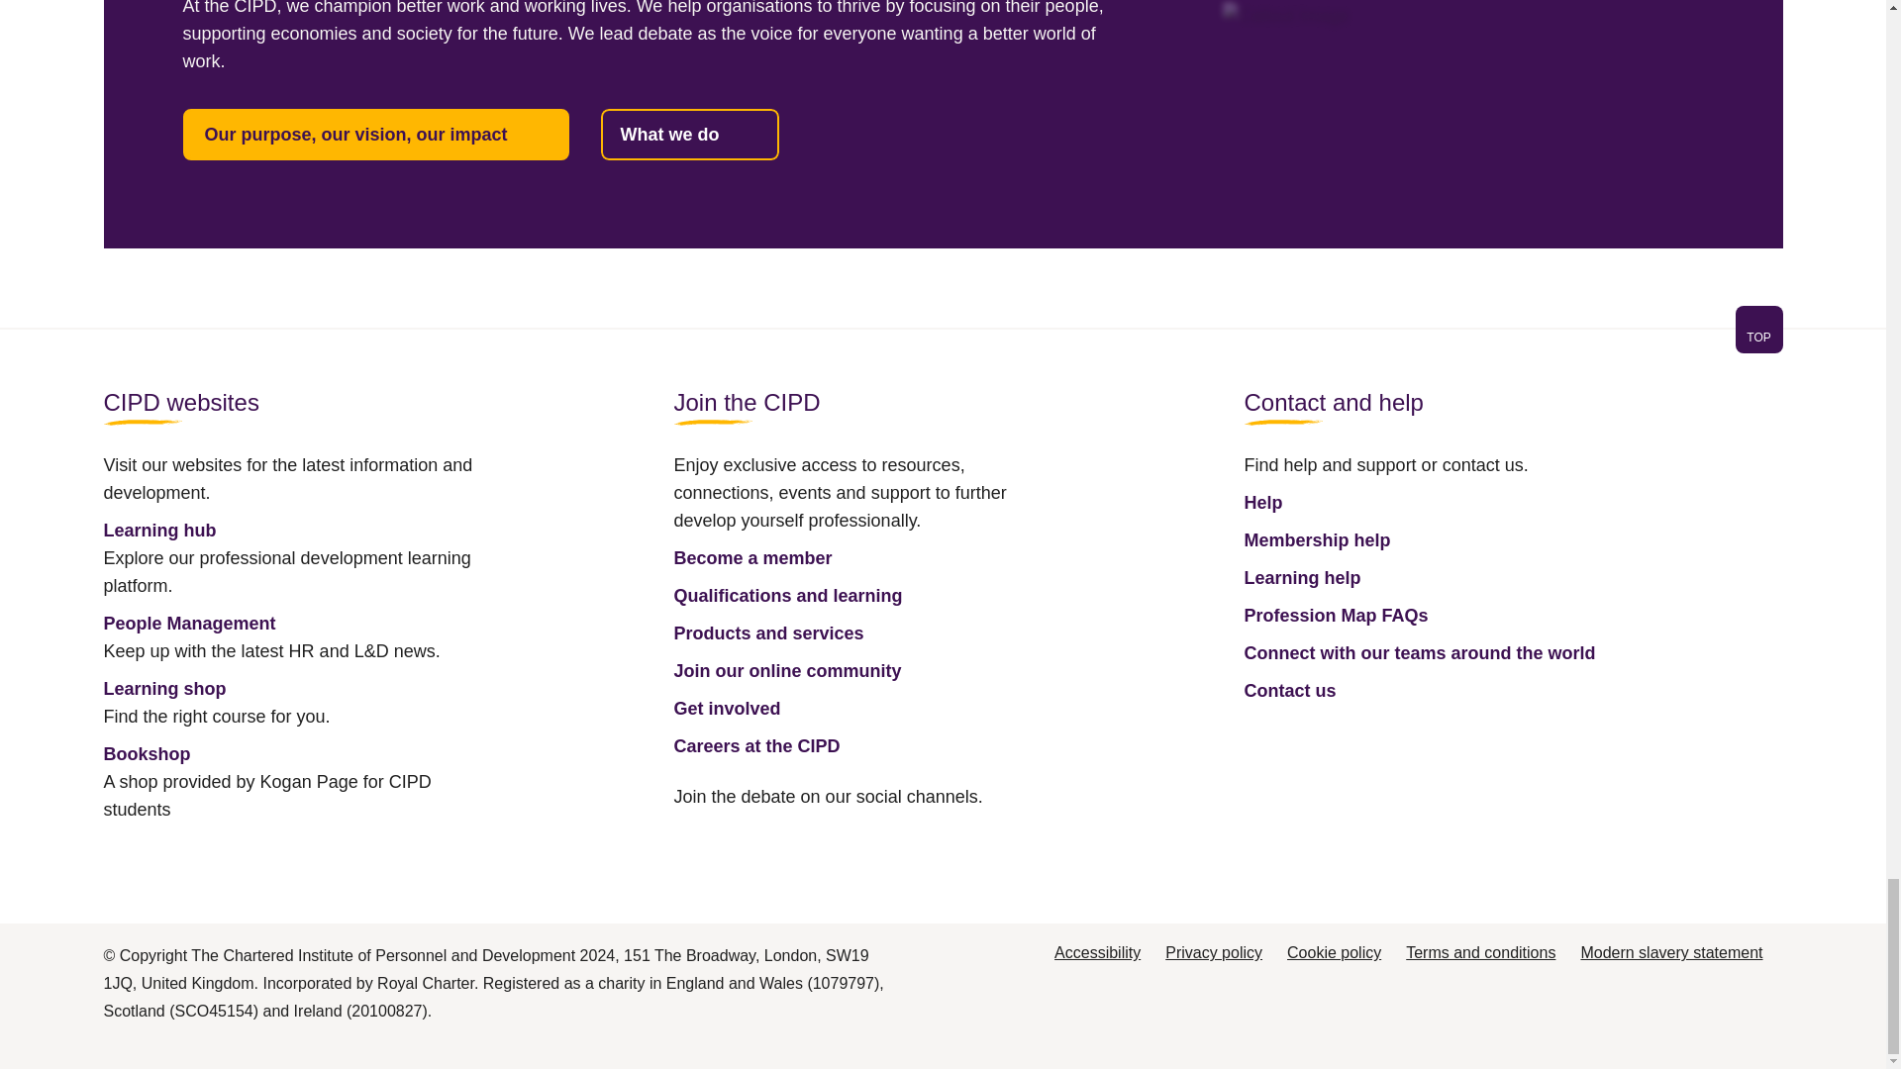  What do you see at coordinates (1758, 337) in the screenshot?
I see `TOP` at bounding box center [1758, 337].